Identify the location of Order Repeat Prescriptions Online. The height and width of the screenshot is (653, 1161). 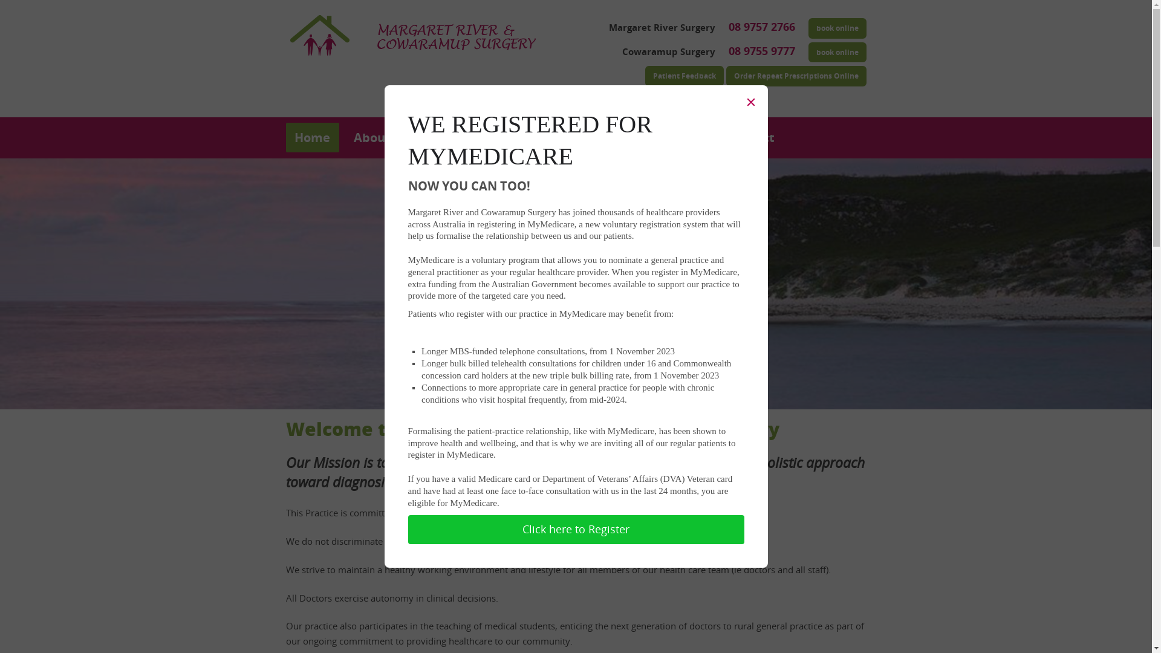
(796, 76).